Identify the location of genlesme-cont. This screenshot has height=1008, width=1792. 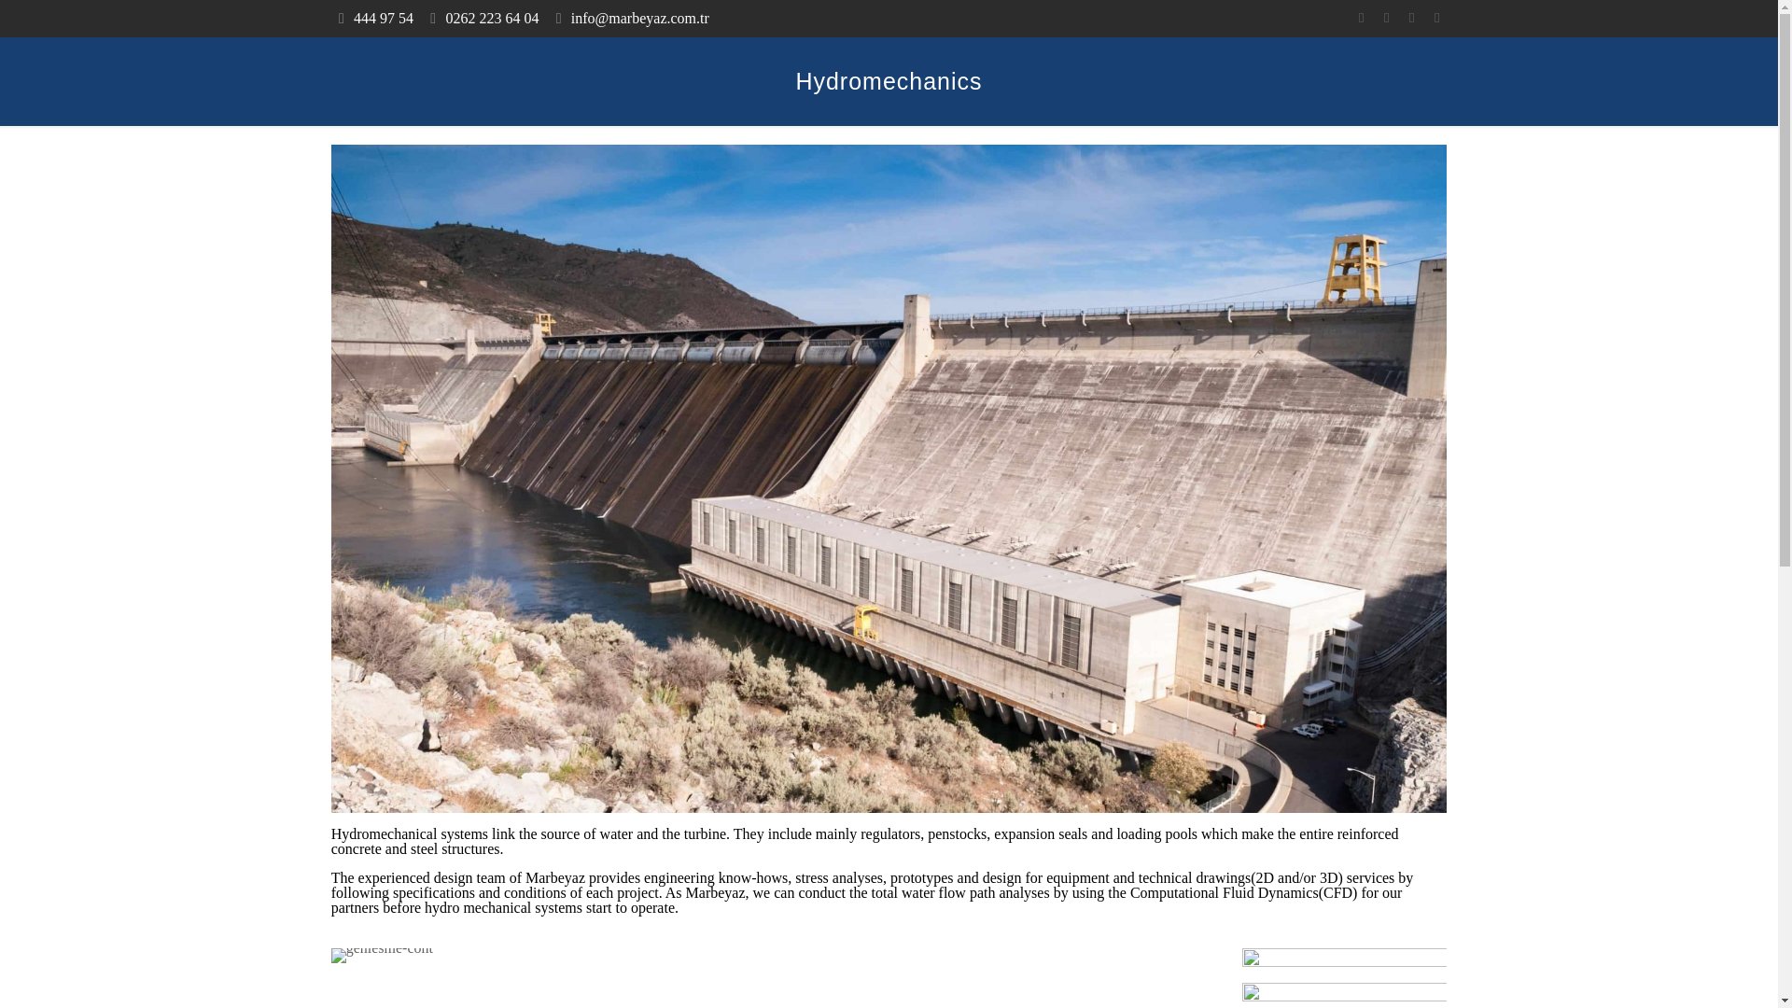
(383, 956).